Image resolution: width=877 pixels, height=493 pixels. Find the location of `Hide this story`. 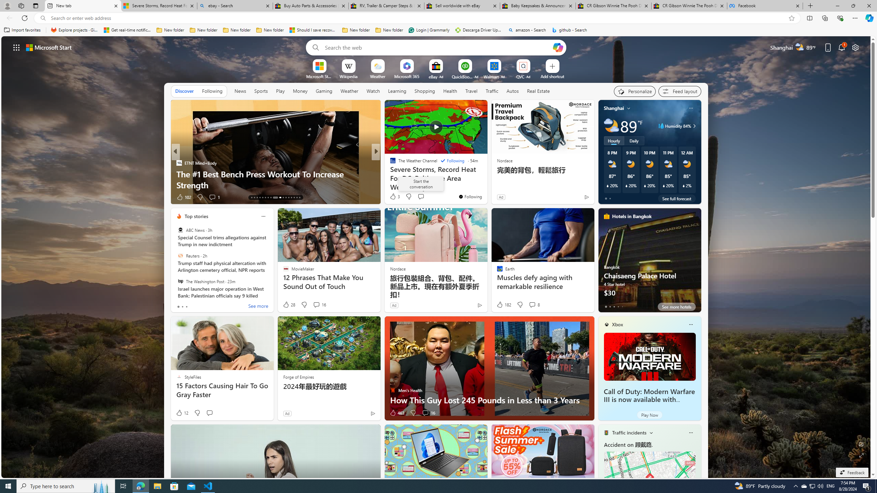

Hide this story is located at coordinates (467, 108).